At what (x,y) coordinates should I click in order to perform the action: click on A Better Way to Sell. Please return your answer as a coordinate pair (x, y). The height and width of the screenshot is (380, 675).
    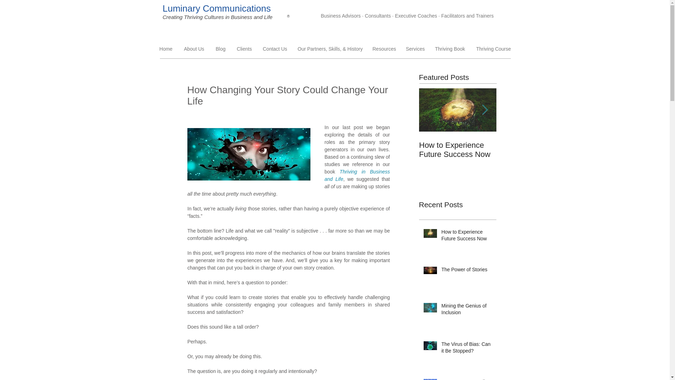
    Looking at the image, I should click on (467, 379).